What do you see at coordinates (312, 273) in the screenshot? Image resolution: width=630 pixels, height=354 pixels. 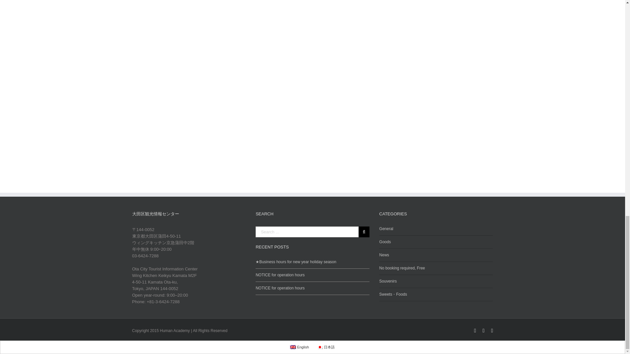 I see `NOTICE for operation hours` at bounding box center [312, 273].